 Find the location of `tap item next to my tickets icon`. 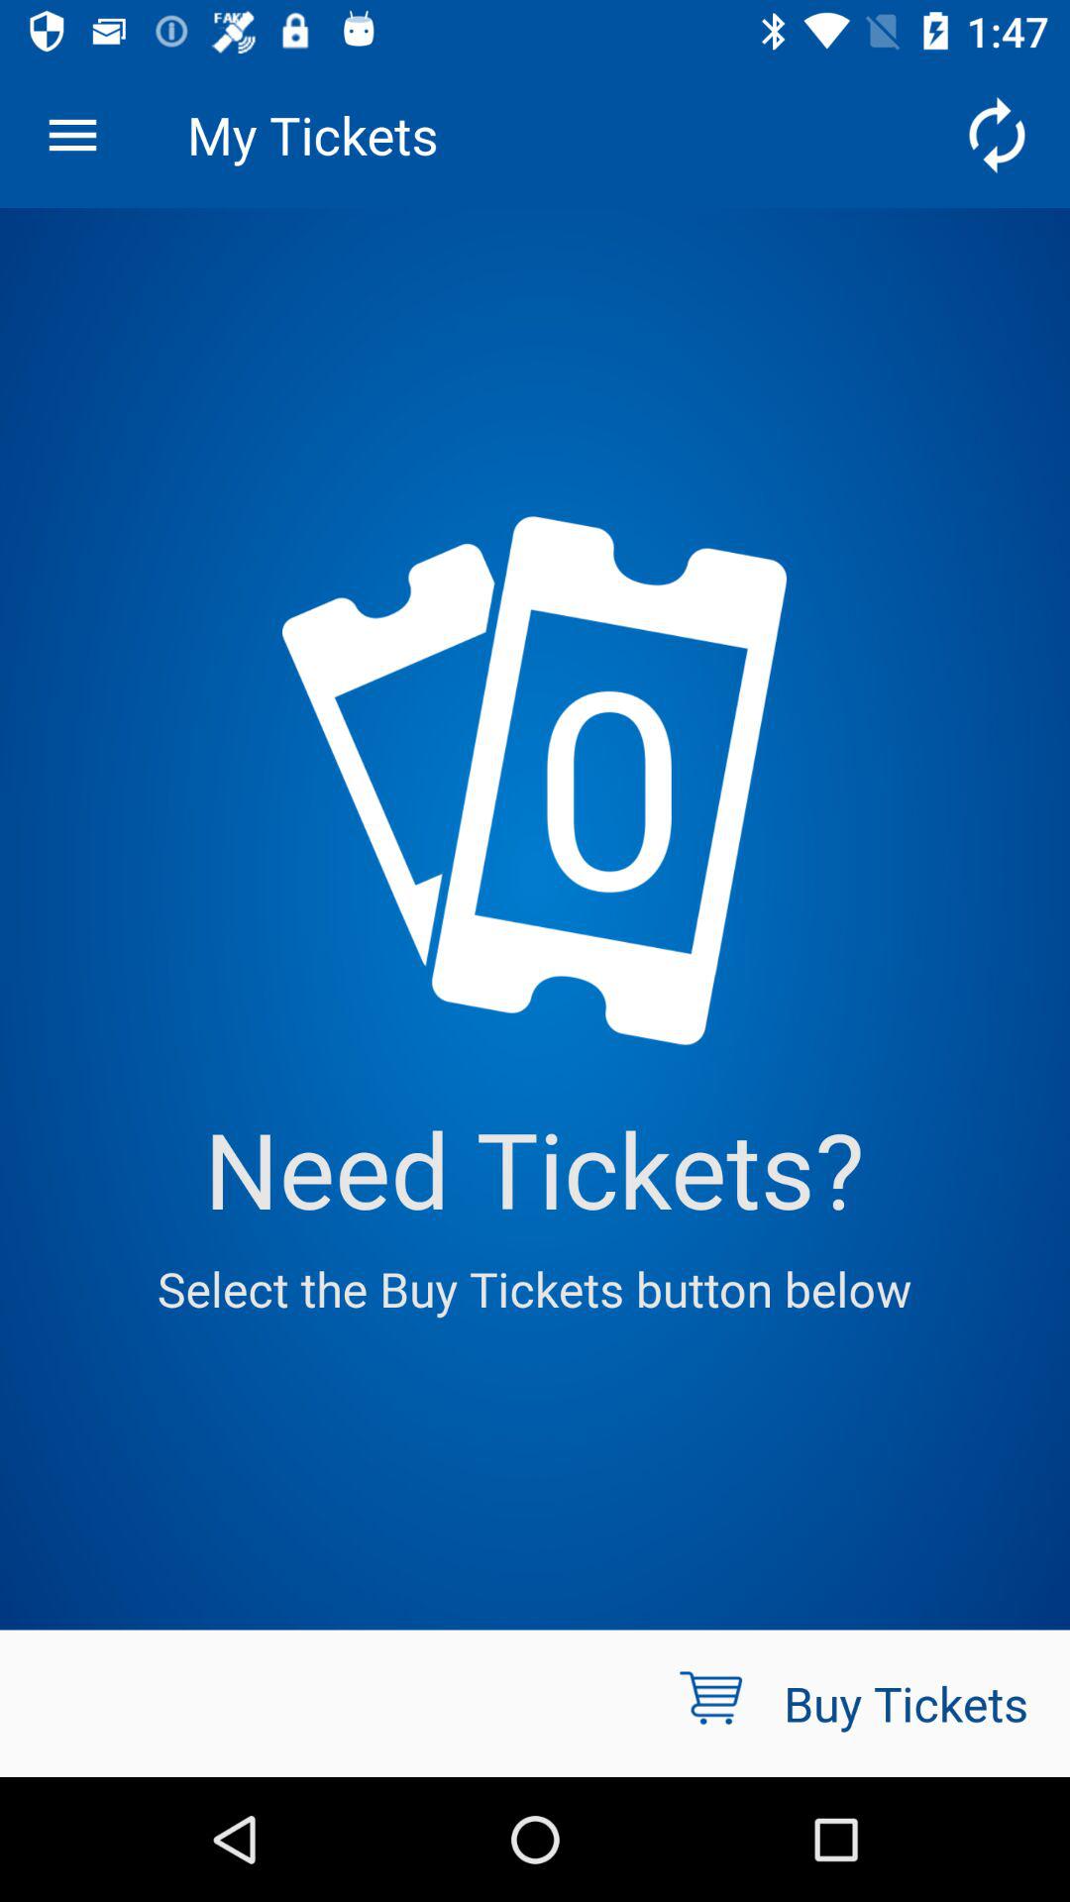

tap item next to my tickets icon is located at coordinates (72, 135).